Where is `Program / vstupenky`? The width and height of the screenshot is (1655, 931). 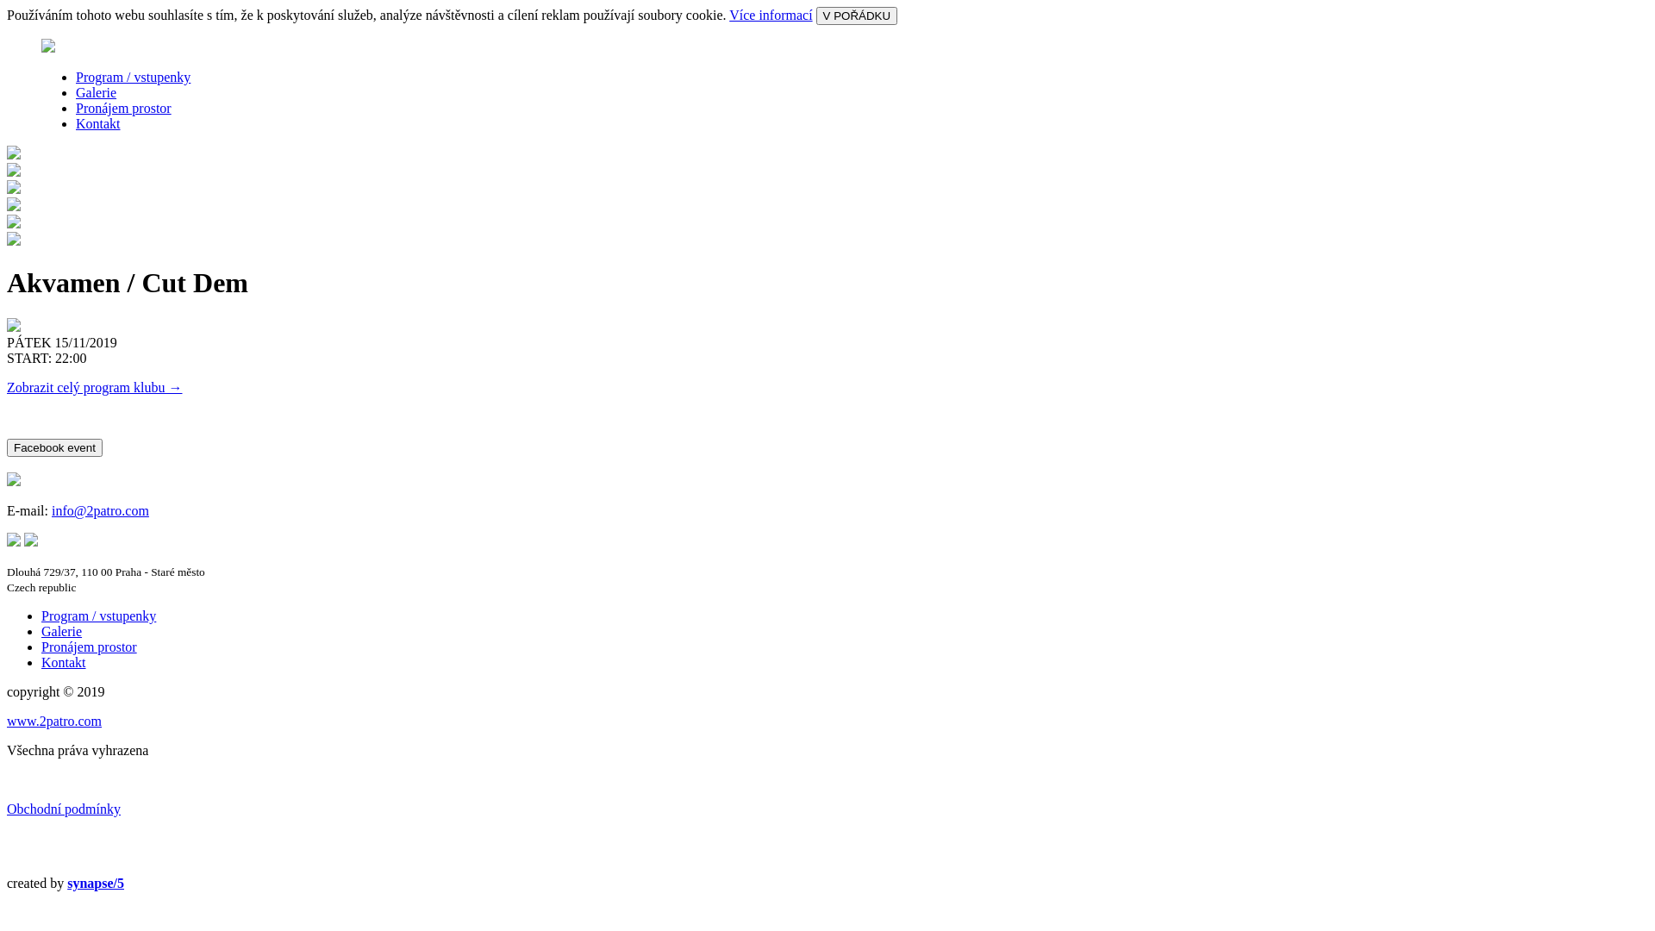
Program / vstupenky is located at coordinates (133, 78).